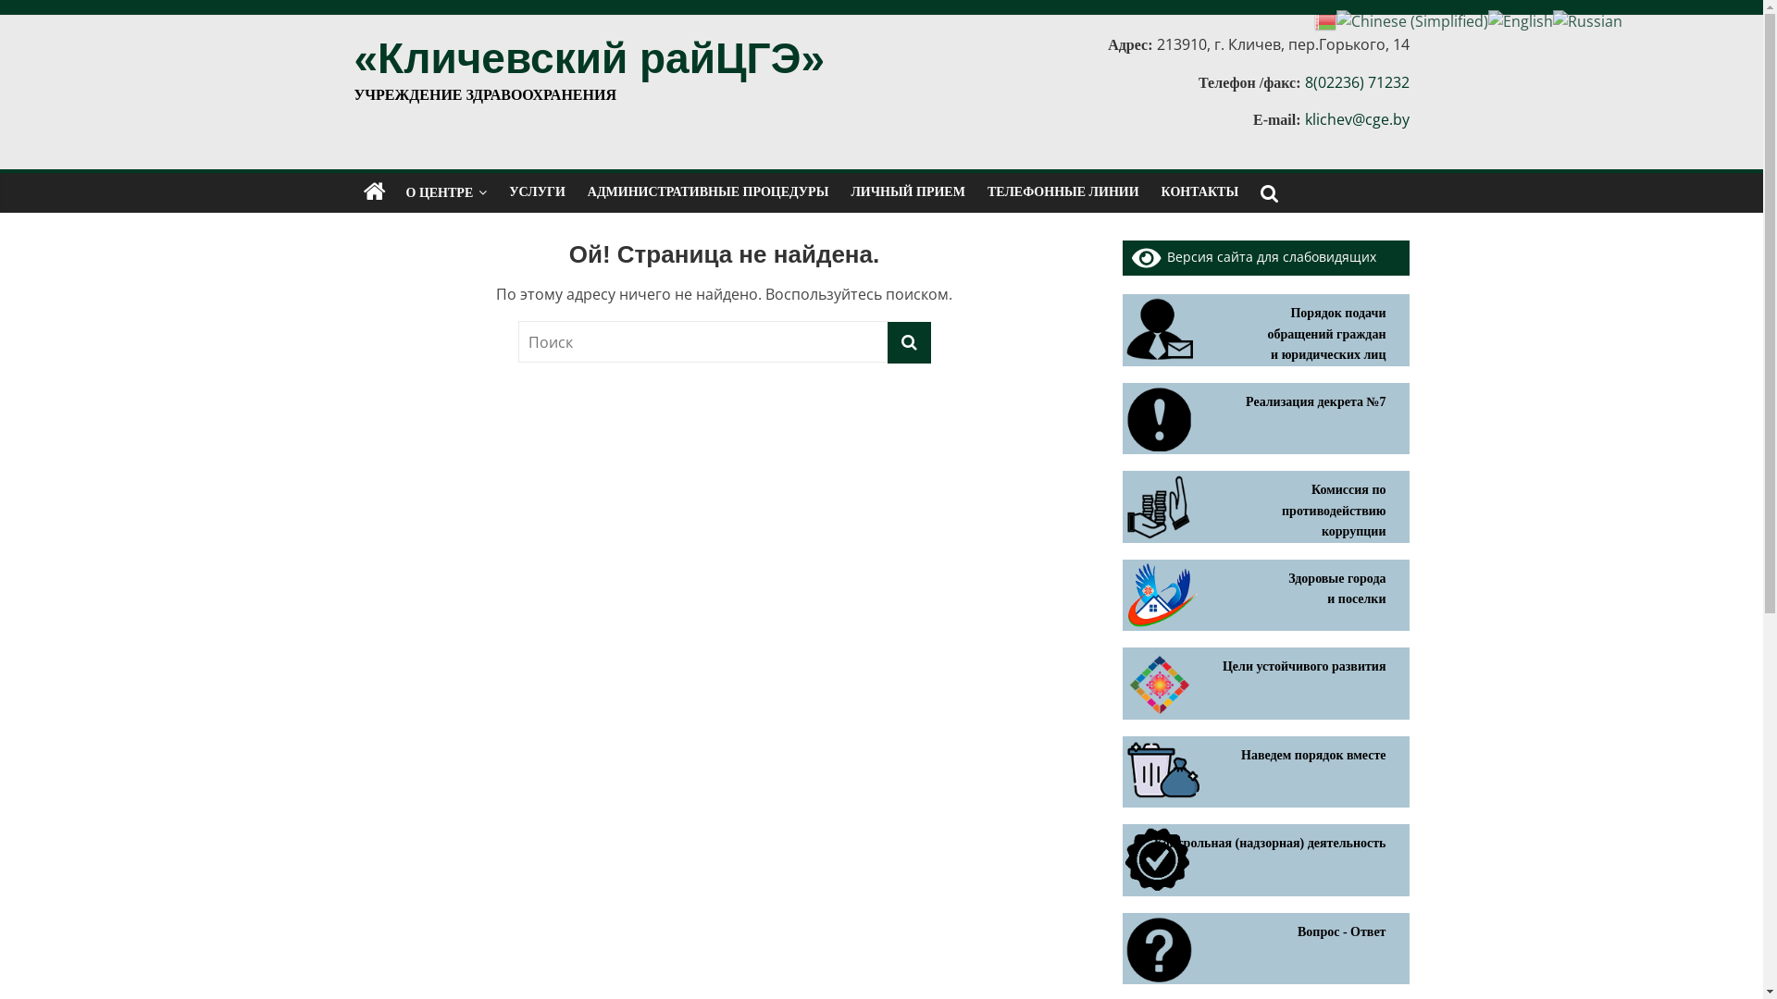 This screenshot has width=1777, height=999. What do you see at coordinates (1412, 20) in the screenshot?
I see `Chinese (Simplified)` at bounding box center [1412, 20].